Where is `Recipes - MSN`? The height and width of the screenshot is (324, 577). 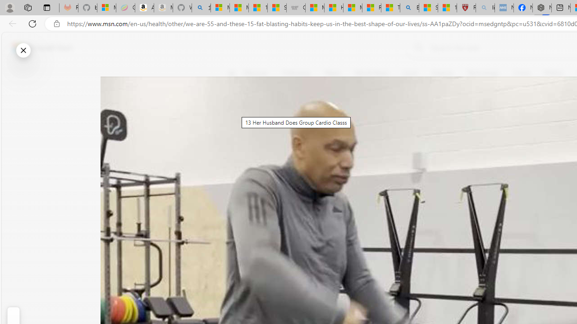 Recipes - MSN is located at coordinates (371, 8).